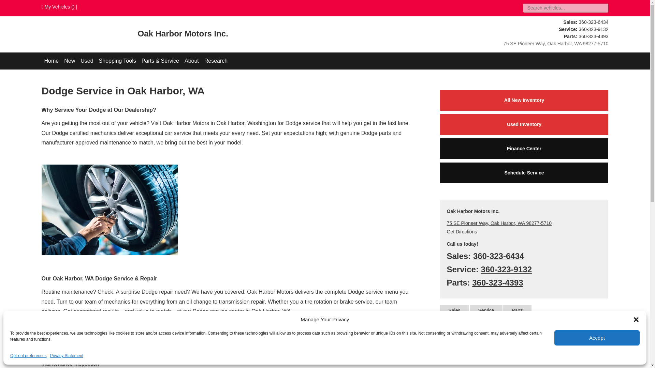 The height and width of the screenshot is (368, 655). What do you see at coordinates (52, 61) in the screenshot?
I see `Home` at bounding box center [52, 61].